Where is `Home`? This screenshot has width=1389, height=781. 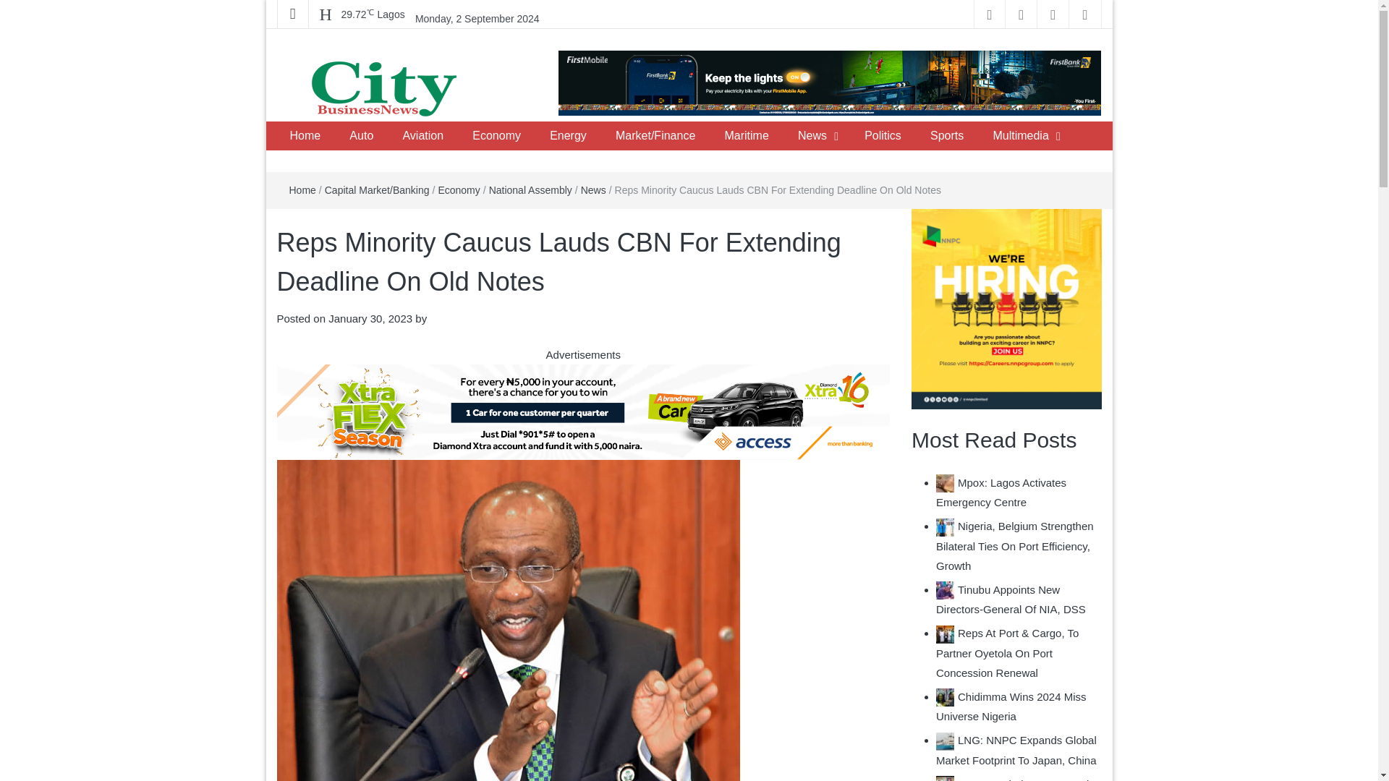
Home is located at coordinates (305, 136).